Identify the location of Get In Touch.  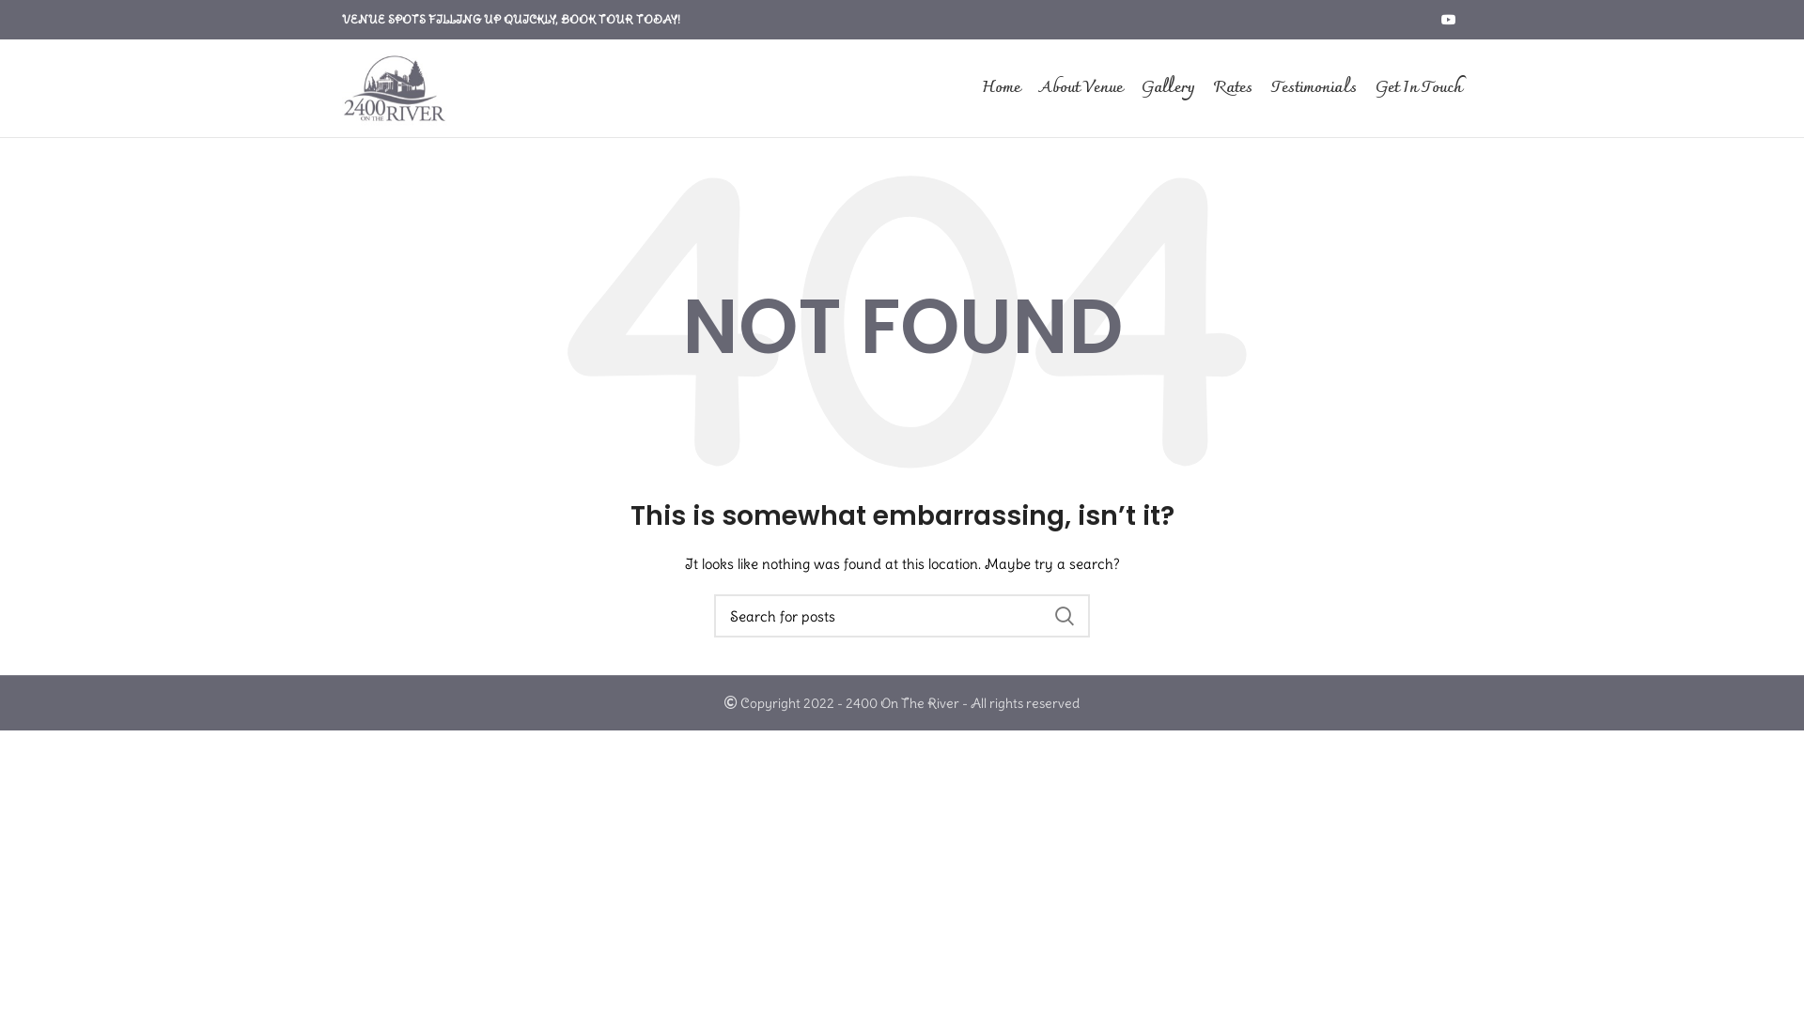
(1419, 88).